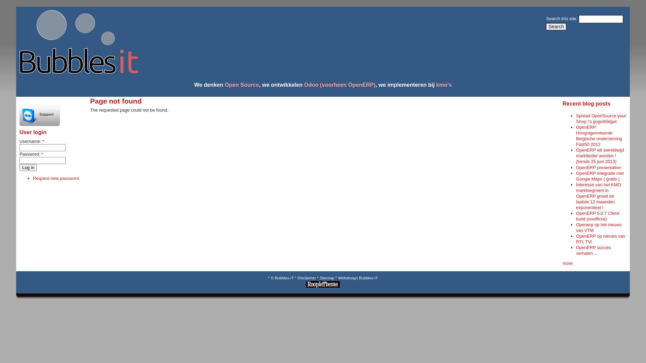 This screenshot has height=363, width=646. Describe the element at coordinates (600, 176) in the screenshot. I see `OpenERP integratie met Google Maps ( gratis )` at that location.